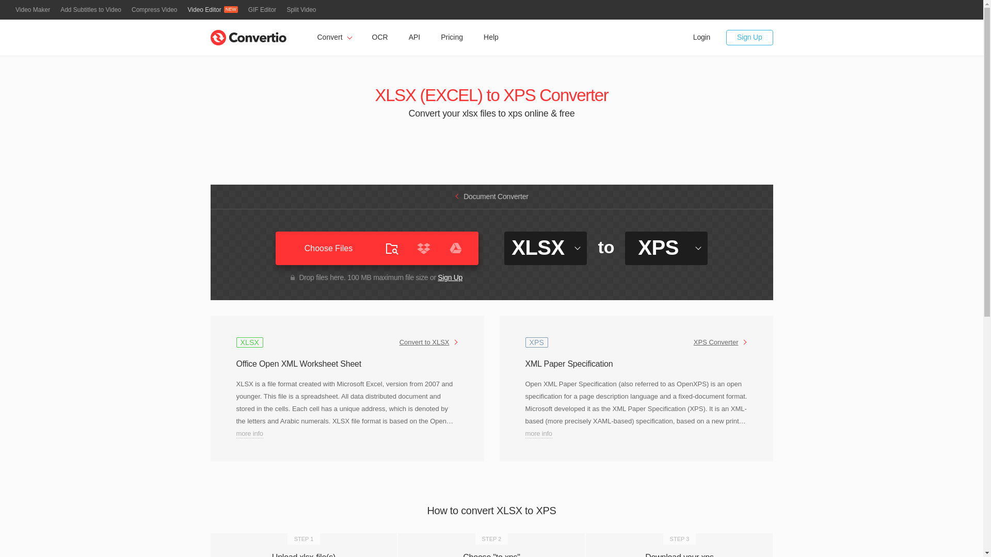  I want to click on API, so click(414, 37).